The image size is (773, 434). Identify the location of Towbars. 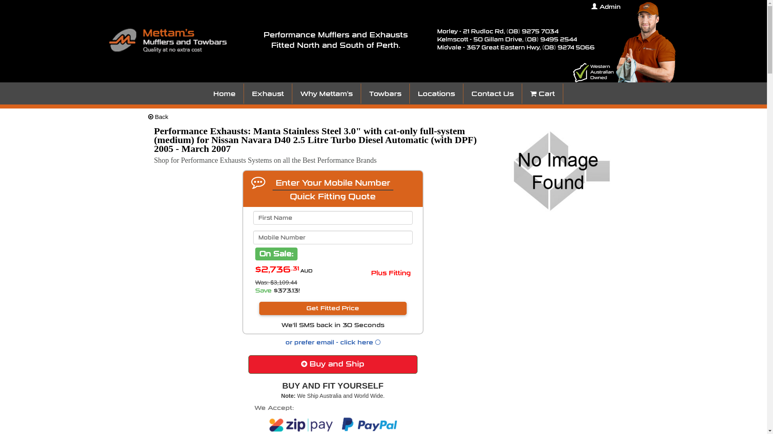
(385, 94).